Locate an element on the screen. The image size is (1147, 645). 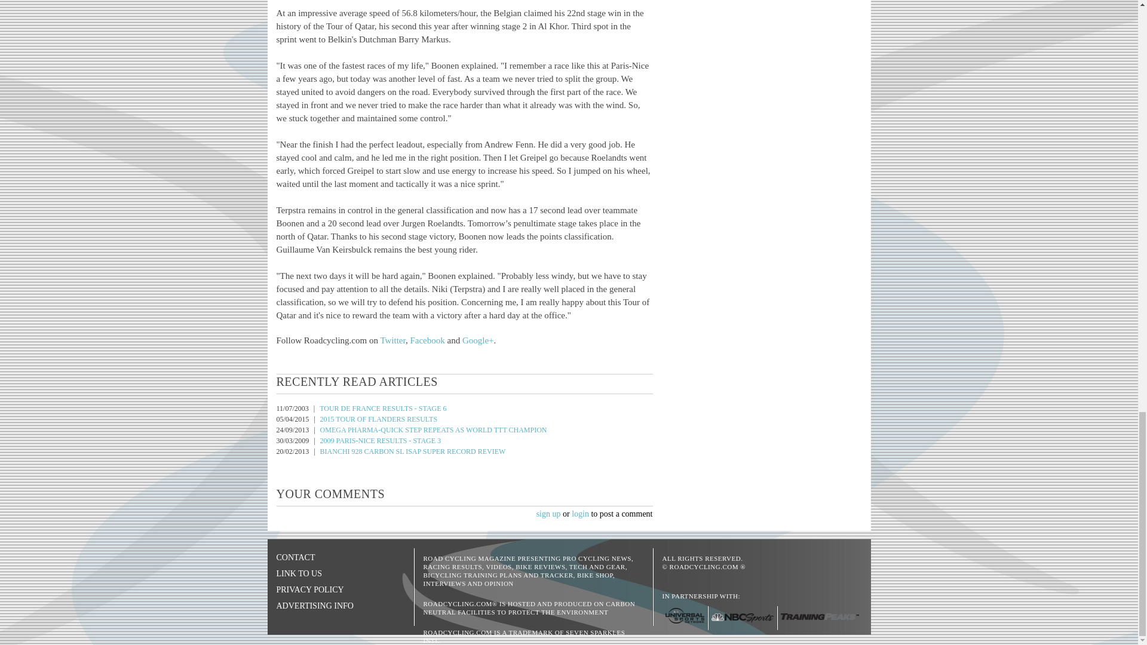
2009 PARIS-NICE RESULTS - STAGE 3 is located at coordinates (381, 441).